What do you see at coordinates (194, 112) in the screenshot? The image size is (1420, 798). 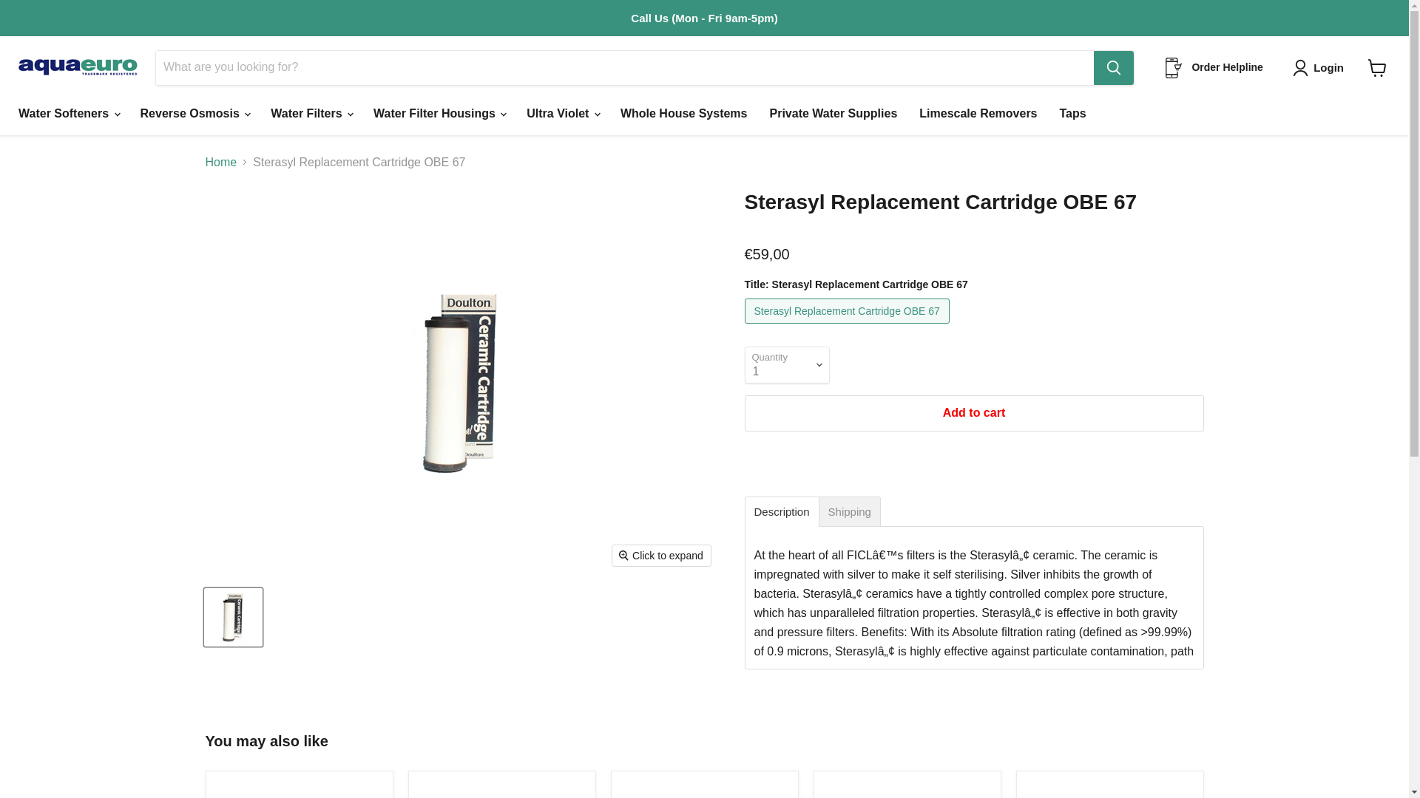 I see `Reverse Osmosis` at bounding box center [194, 112].